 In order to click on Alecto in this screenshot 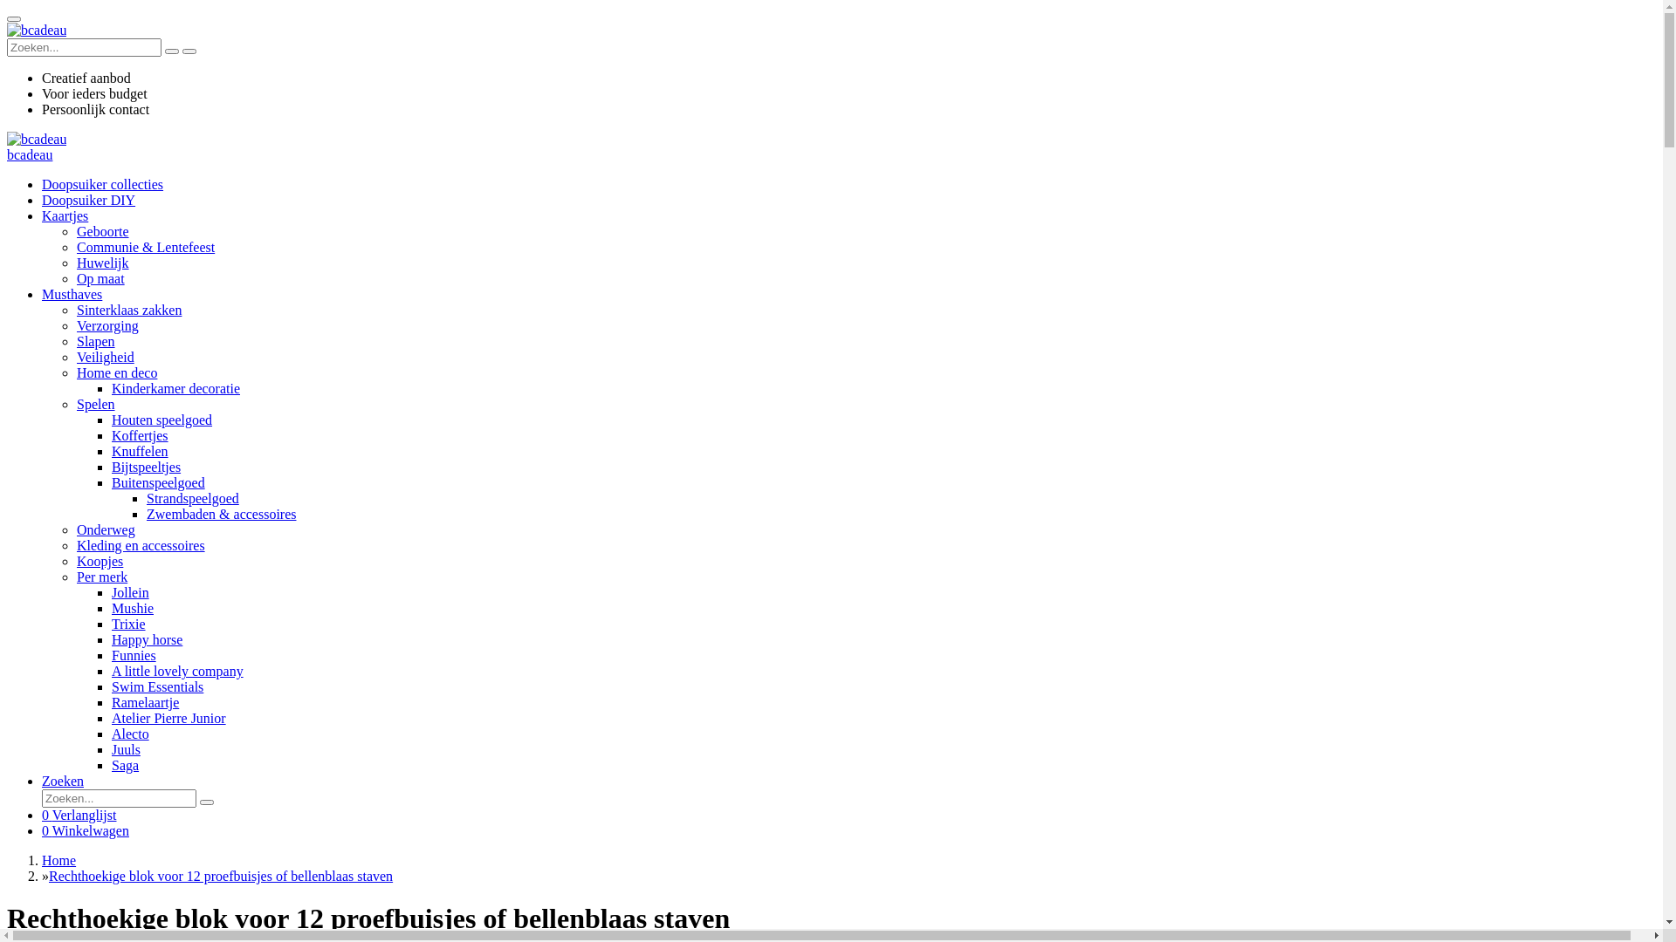, I will do `click(131, 734)`.